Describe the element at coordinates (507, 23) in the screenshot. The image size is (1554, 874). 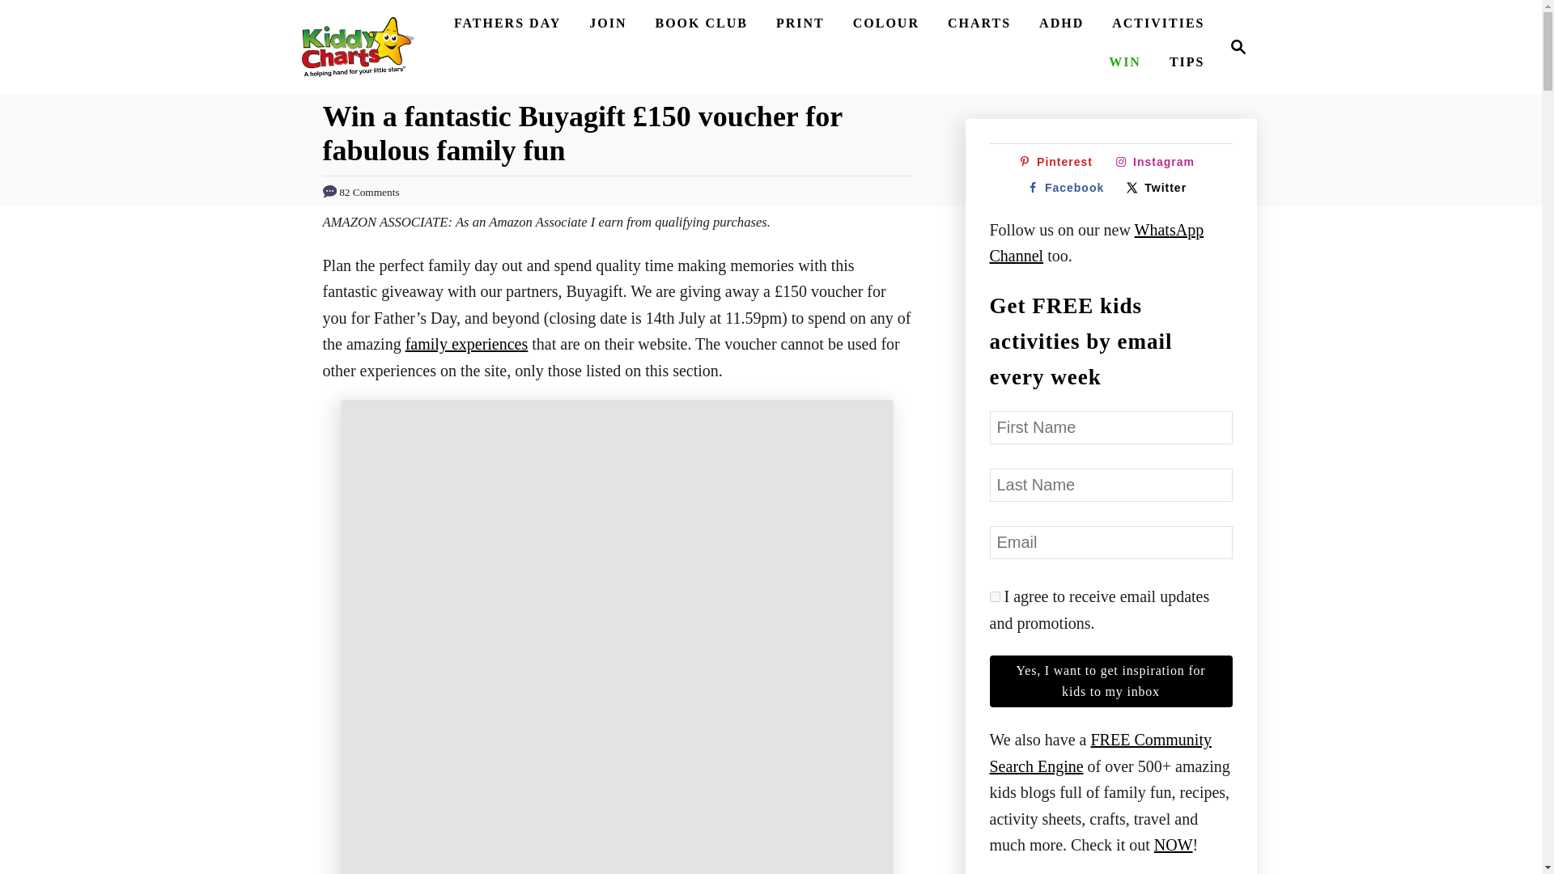
I see `KiddyCharts` at that location.